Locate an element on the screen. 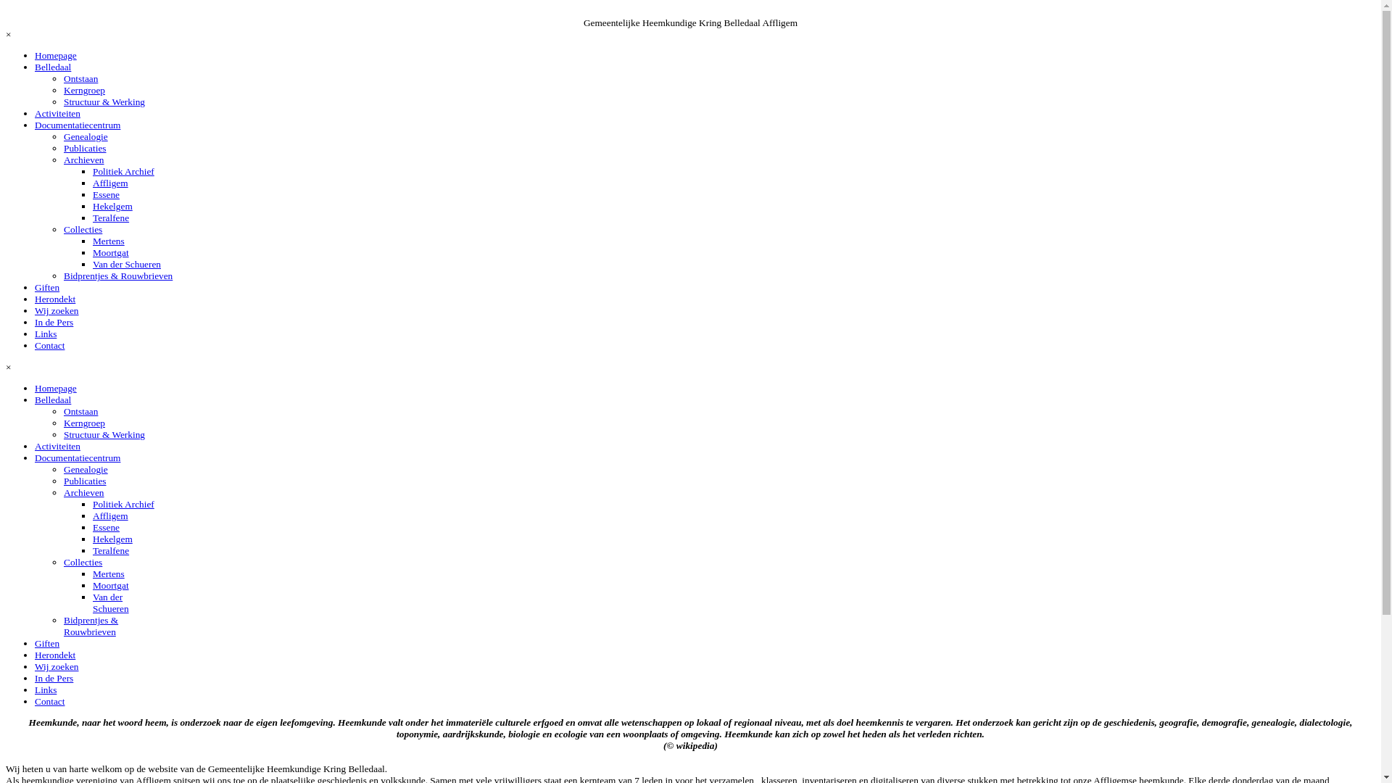 The image size is (1392, 783). Documentatiecentrum is located at coordinates (78, 125).